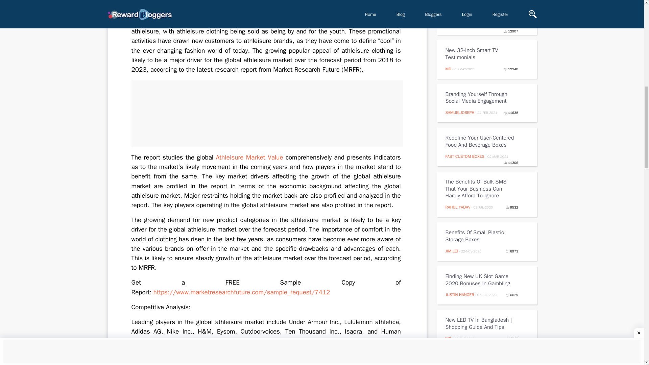 The height and width of the screenshot is (365, 649). I want to click on Advertisement, so click(266, 114).